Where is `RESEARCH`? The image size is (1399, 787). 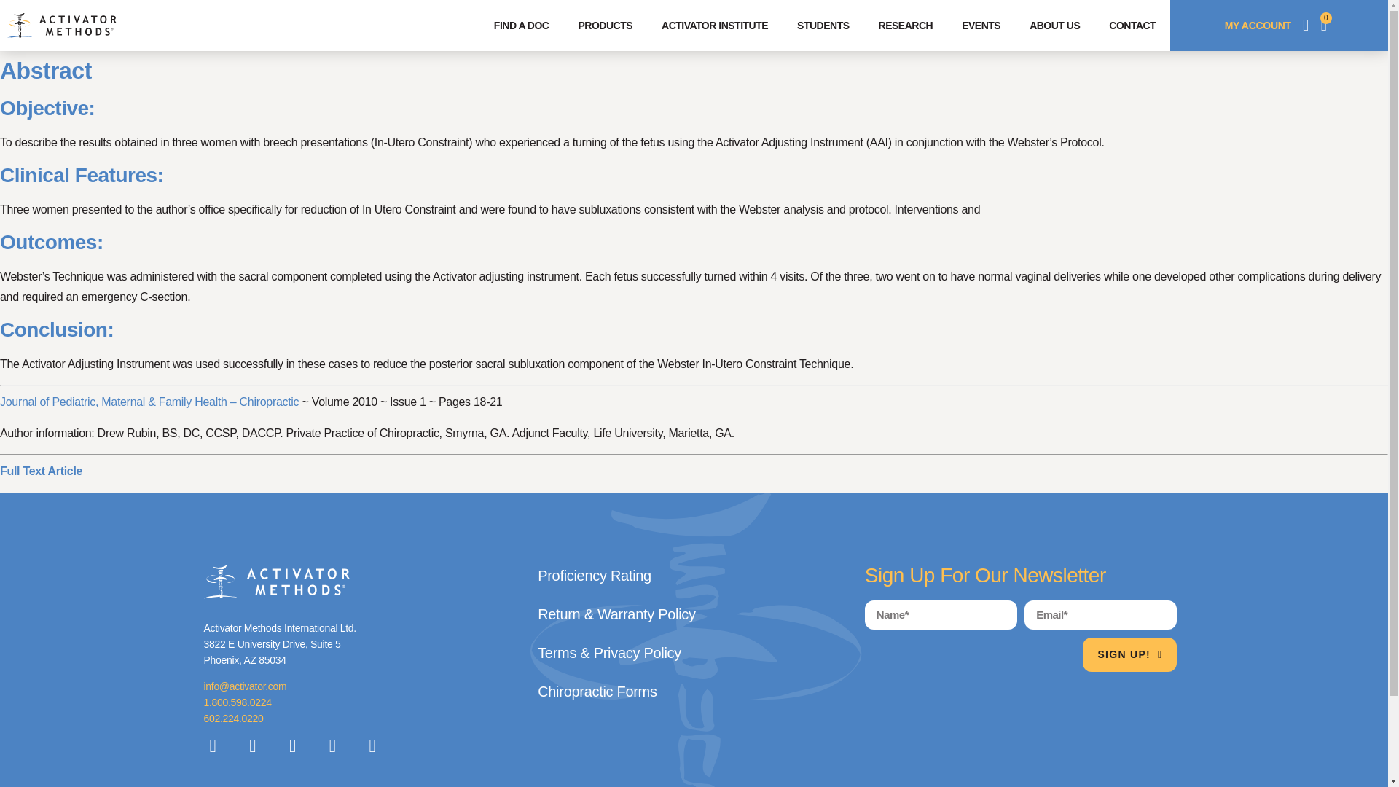
RESEARCH is located at coordinates (906, 25).